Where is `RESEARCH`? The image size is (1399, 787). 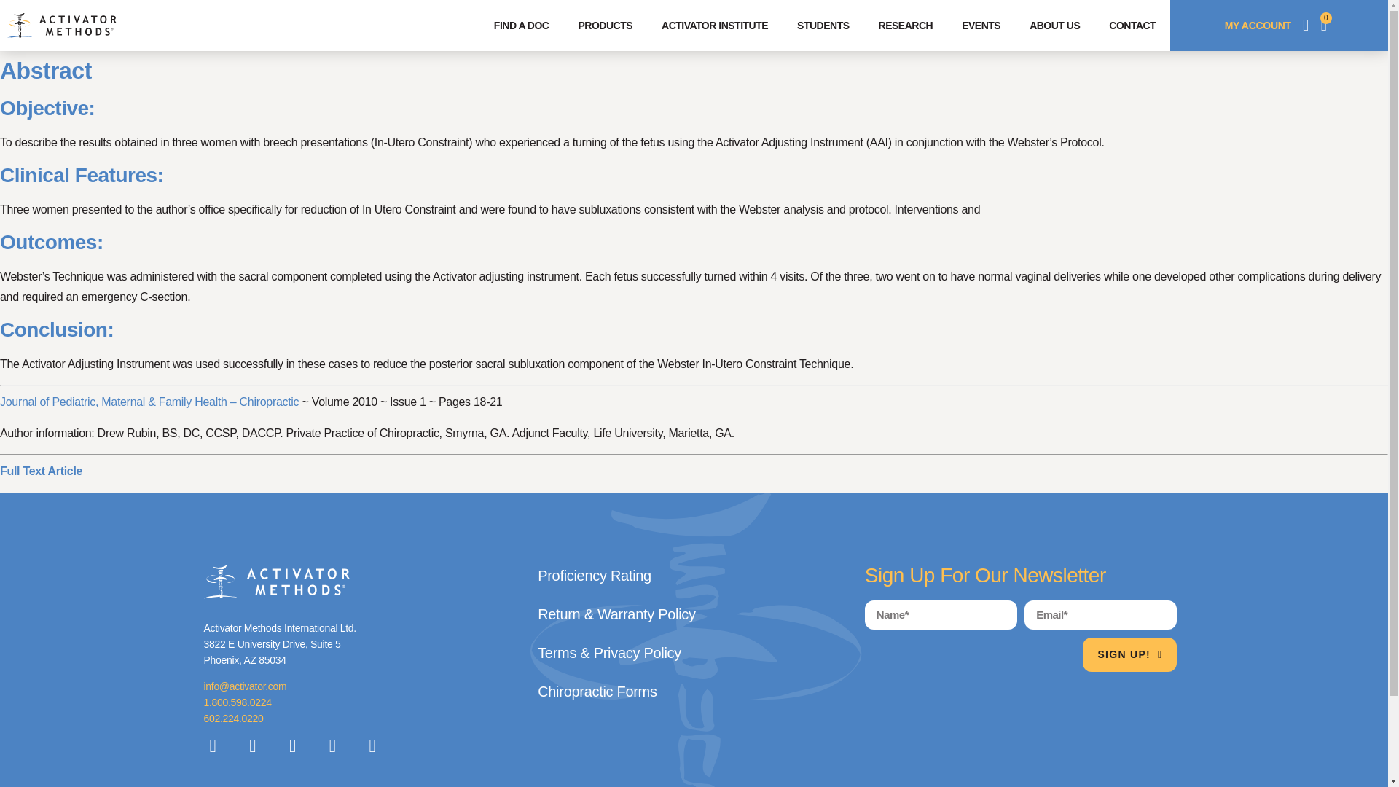
RESEARCH is located at coordinates (906, 25).